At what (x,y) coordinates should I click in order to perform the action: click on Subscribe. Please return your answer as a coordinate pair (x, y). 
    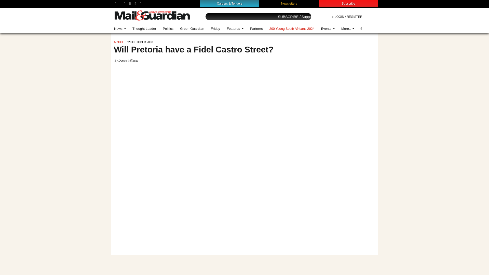
    Looking at the image, I should click on (348, 3).